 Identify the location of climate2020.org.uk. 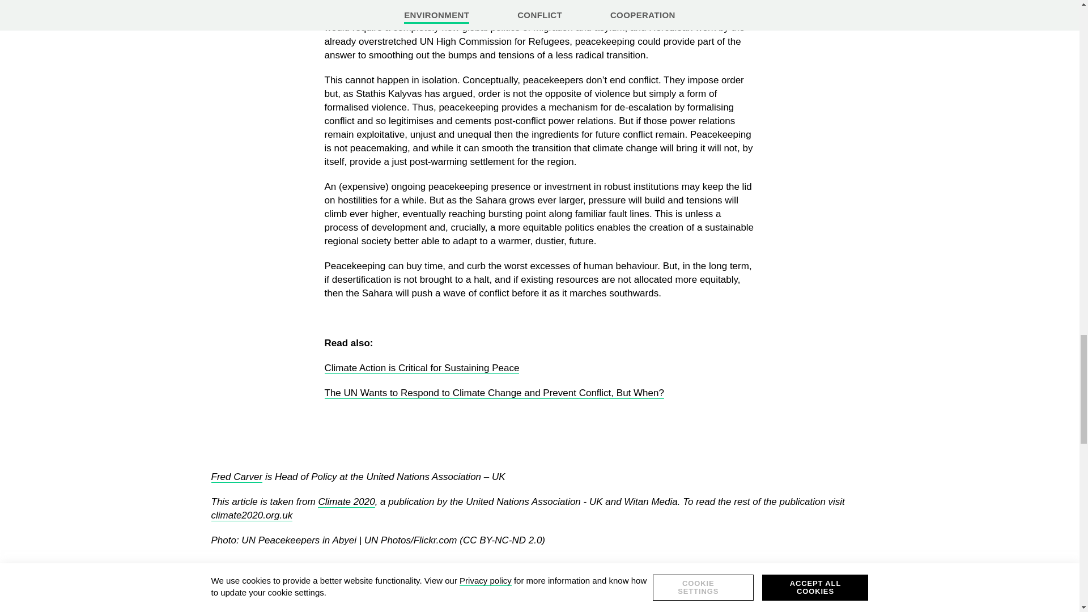
(252, 516).